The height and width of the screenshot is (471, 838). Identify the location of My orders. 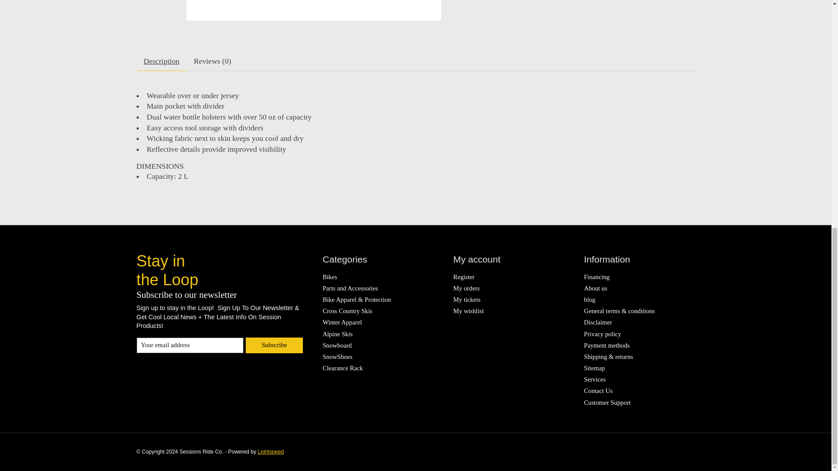
(467, 288).